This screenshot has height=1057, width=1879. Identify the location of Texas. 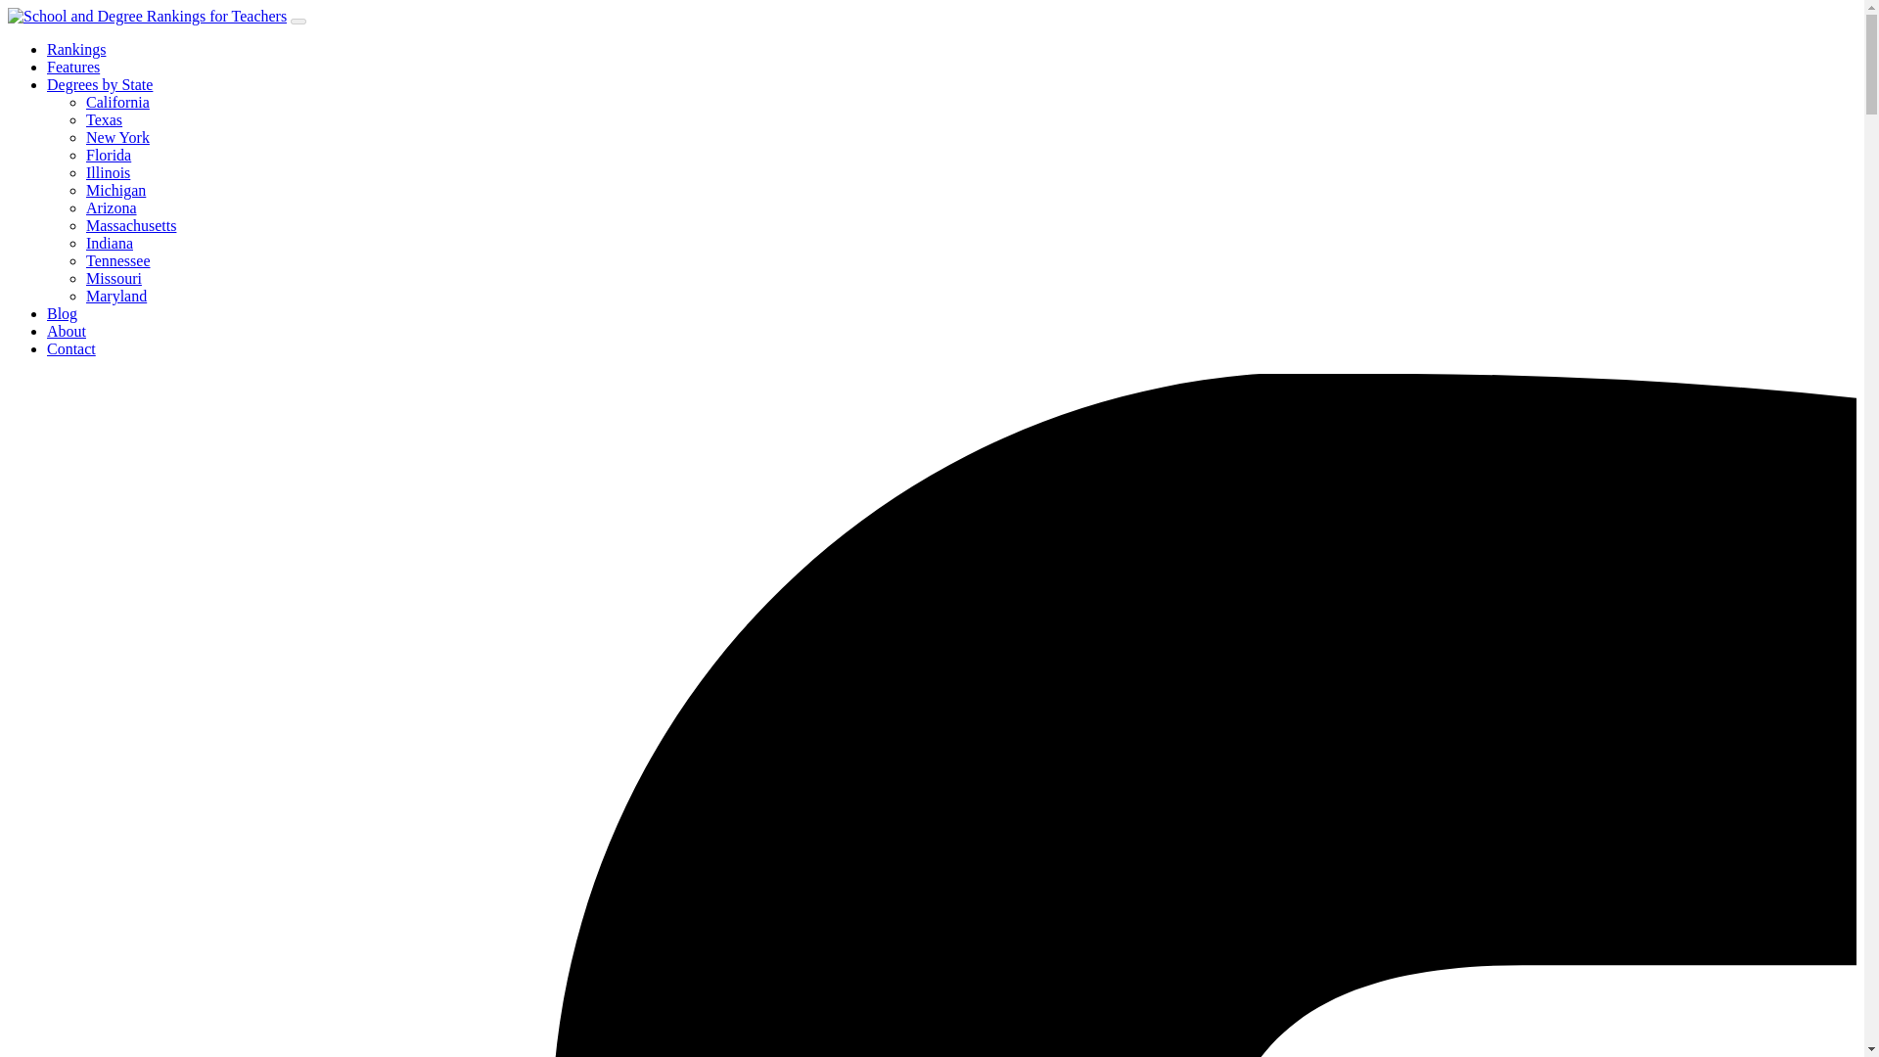
(104, 119).